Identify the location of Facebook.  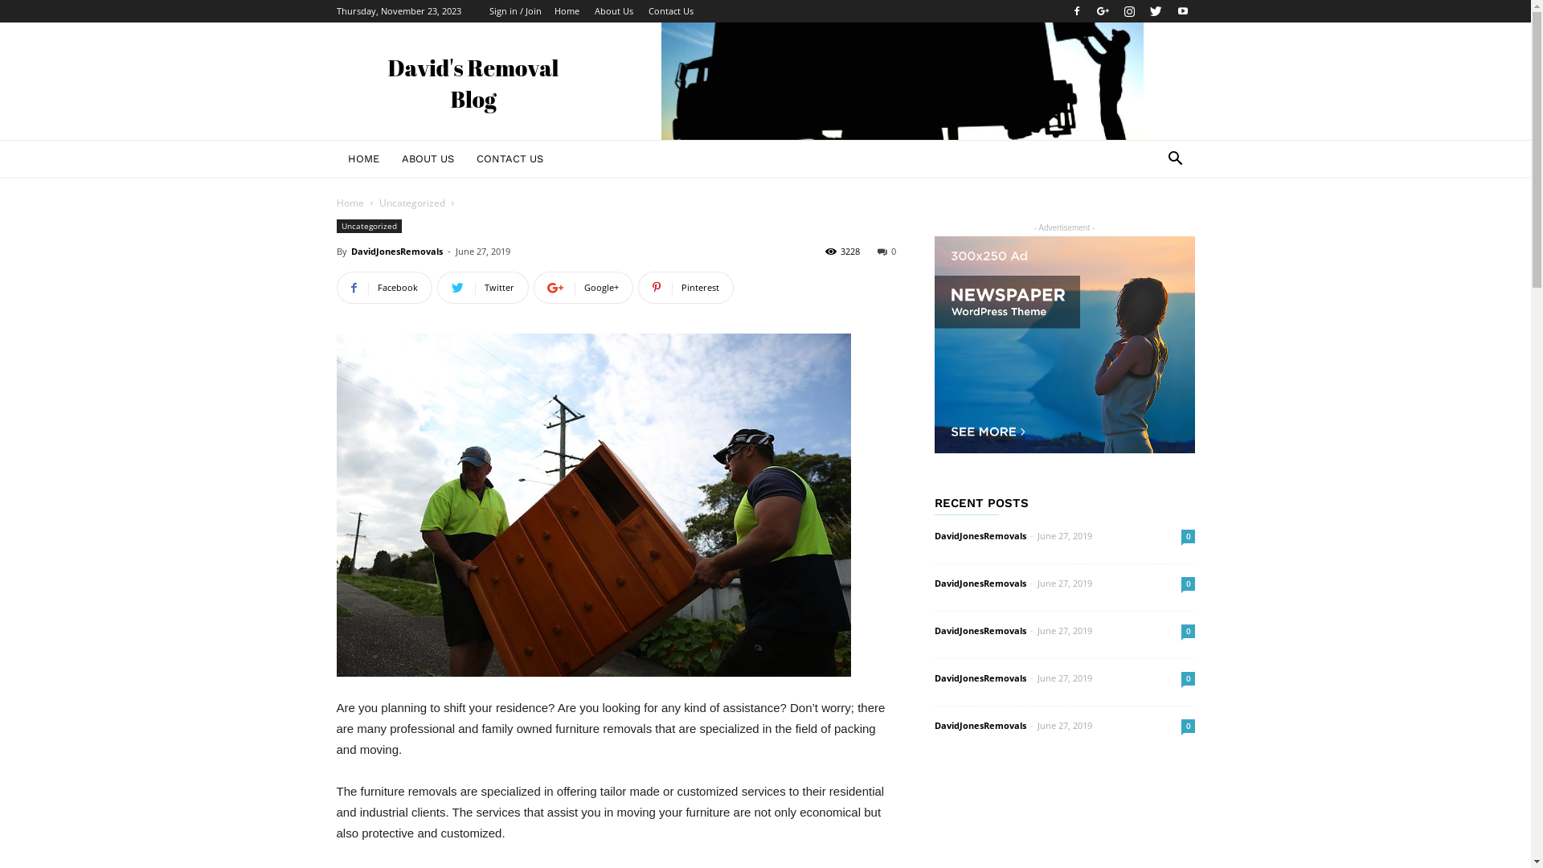
(384, 288).